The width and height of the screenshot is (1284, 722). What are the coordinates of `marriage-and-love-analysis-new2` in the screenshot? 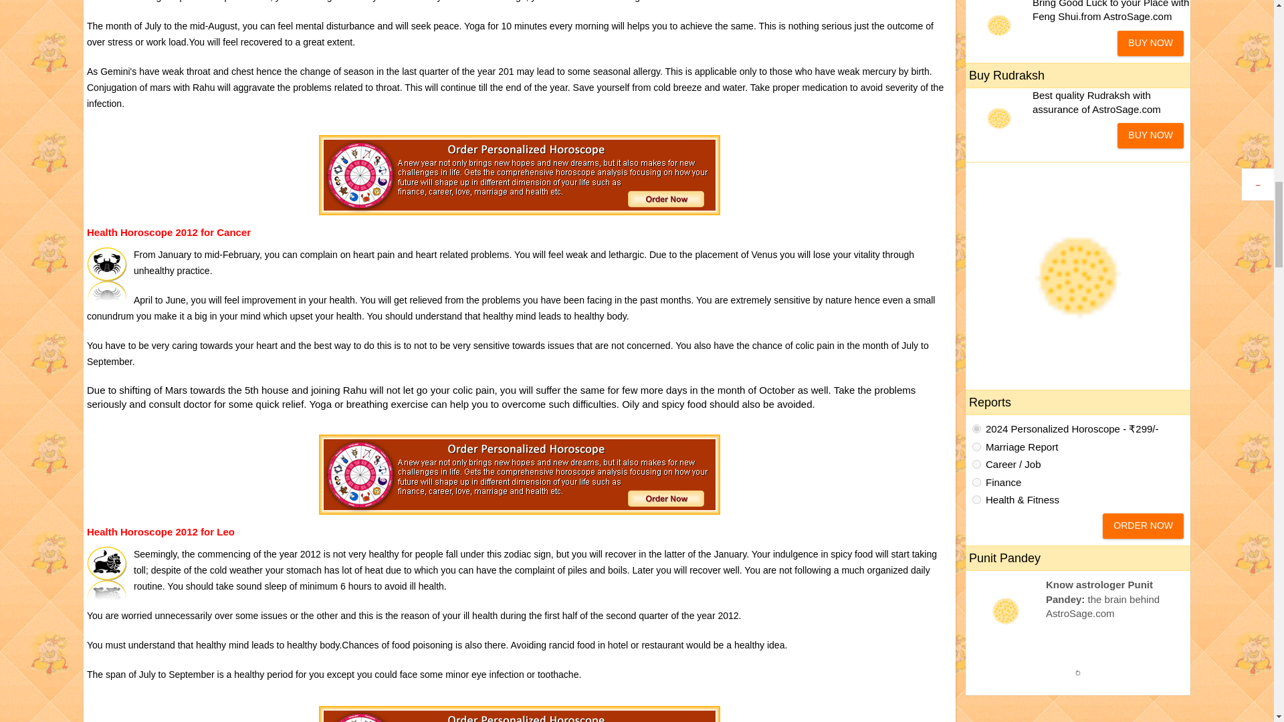 It's located at (976, 447).